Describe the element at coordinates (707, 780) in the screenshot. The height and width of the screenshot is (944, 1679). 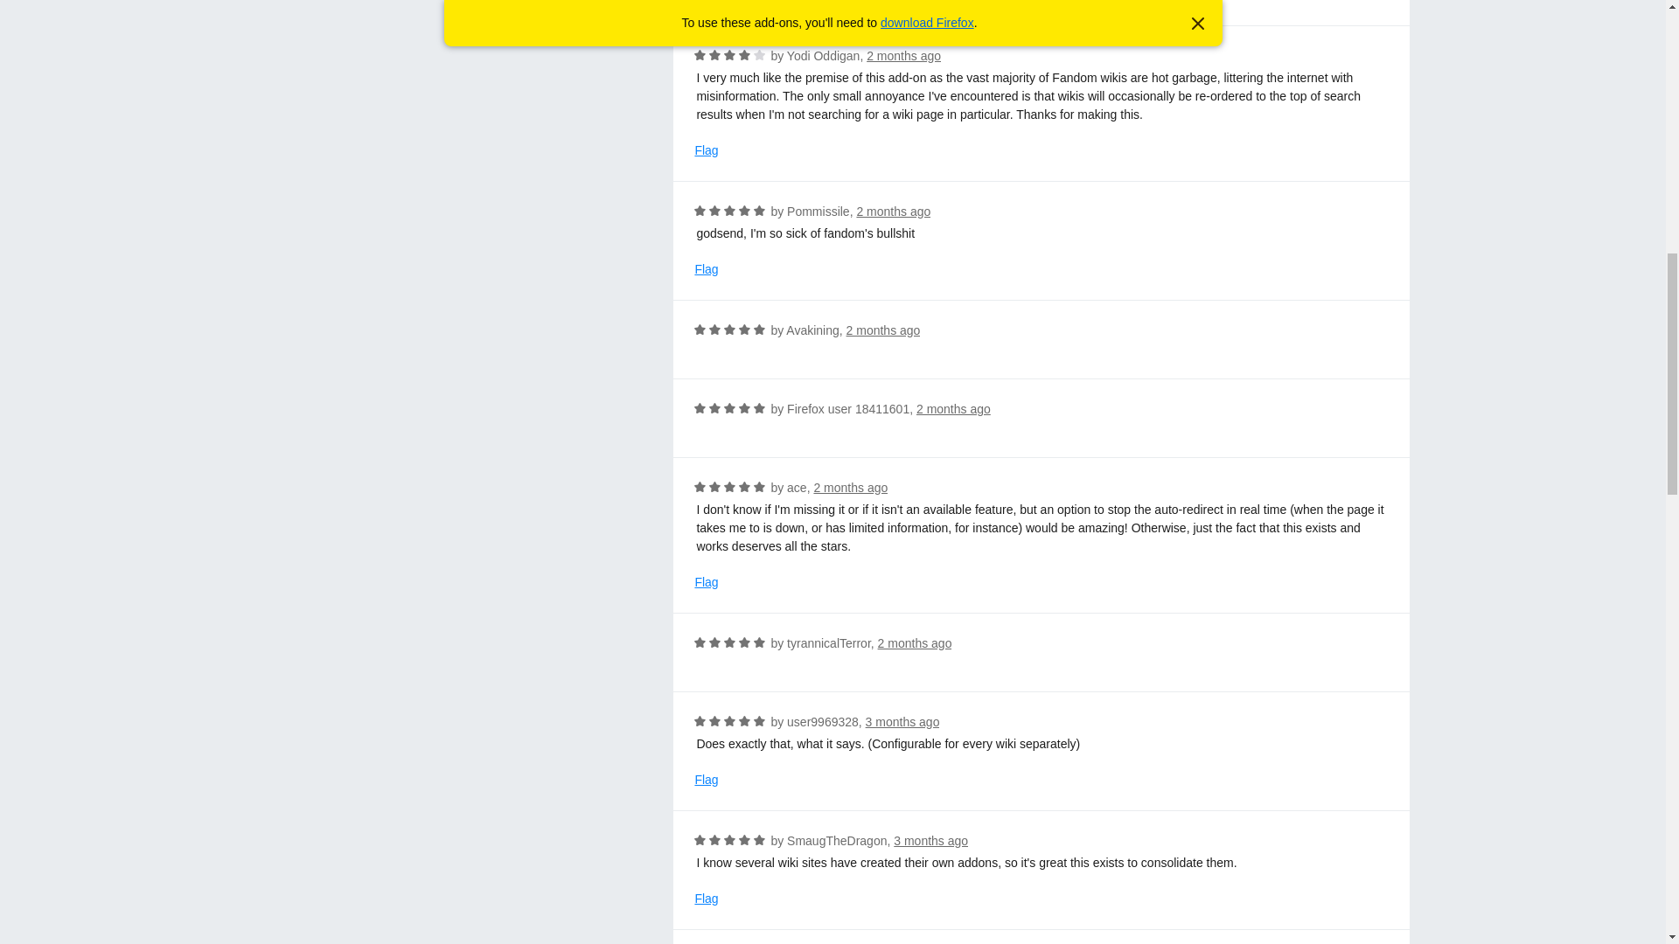
I see `Flag` at that location.